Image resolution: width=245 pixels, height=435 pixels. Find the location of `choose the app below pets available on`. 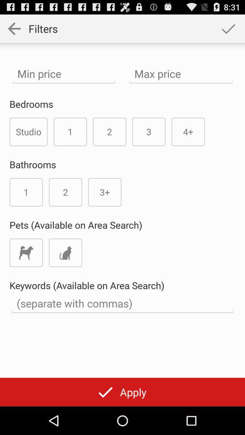

choose the app below pets available on is located at coordinates (26, 253).